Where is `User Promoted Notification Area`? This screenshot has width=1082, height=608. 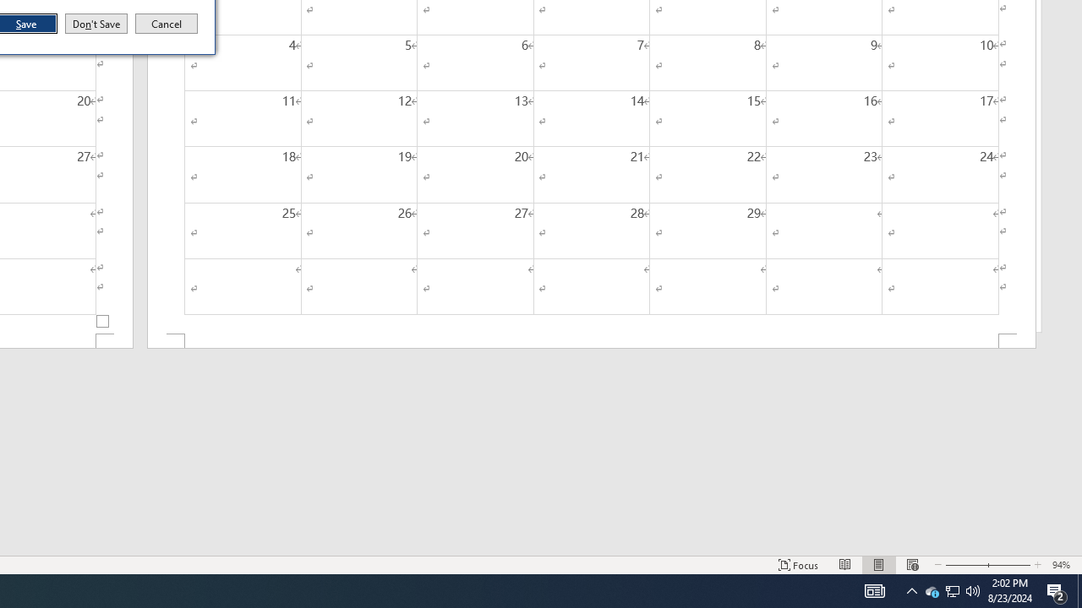
User Promoted Notification Area is located at coordinates (952, 591).